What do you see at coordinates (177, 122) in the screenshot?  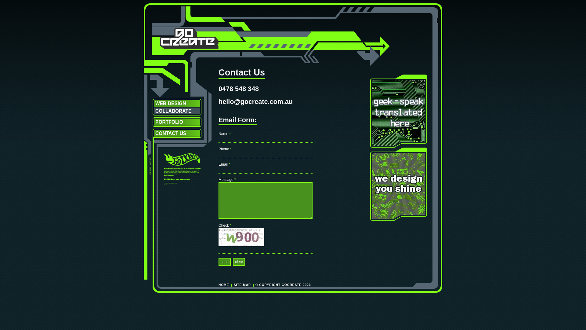 I see `PORTFOLIO` at bounding box center [177, 122].